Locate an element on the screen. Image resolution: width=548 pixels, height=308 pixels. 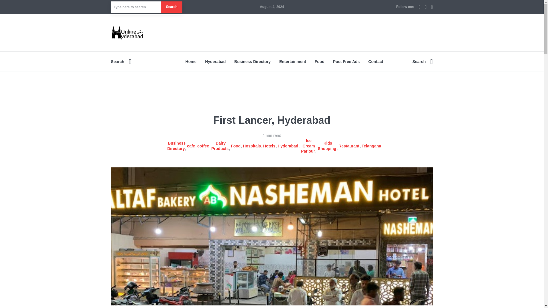
Contact is located at coordinates (376, 62).